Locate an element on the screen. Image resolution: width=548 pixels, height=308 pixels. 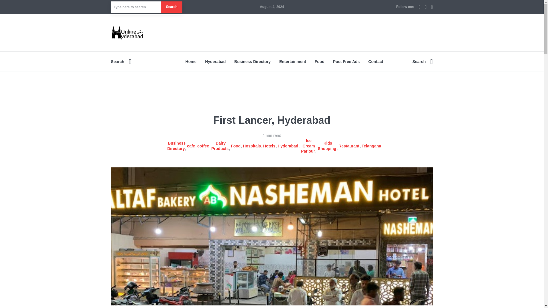
Contact is located at coordinates (376, 62).